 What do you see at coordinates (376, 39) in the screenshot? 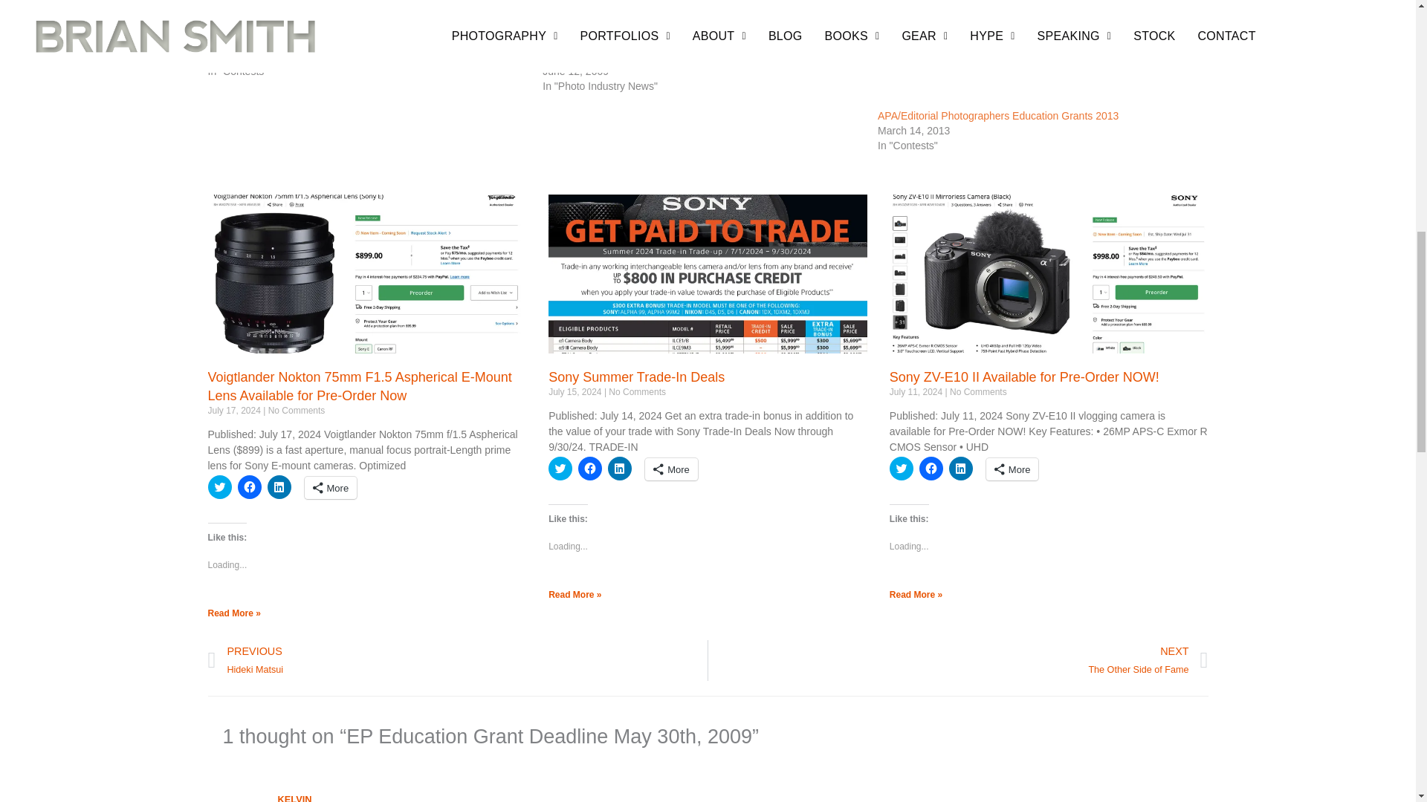
I see `EP Education Grant Deadline Extended` at bounding box center [376, 39].